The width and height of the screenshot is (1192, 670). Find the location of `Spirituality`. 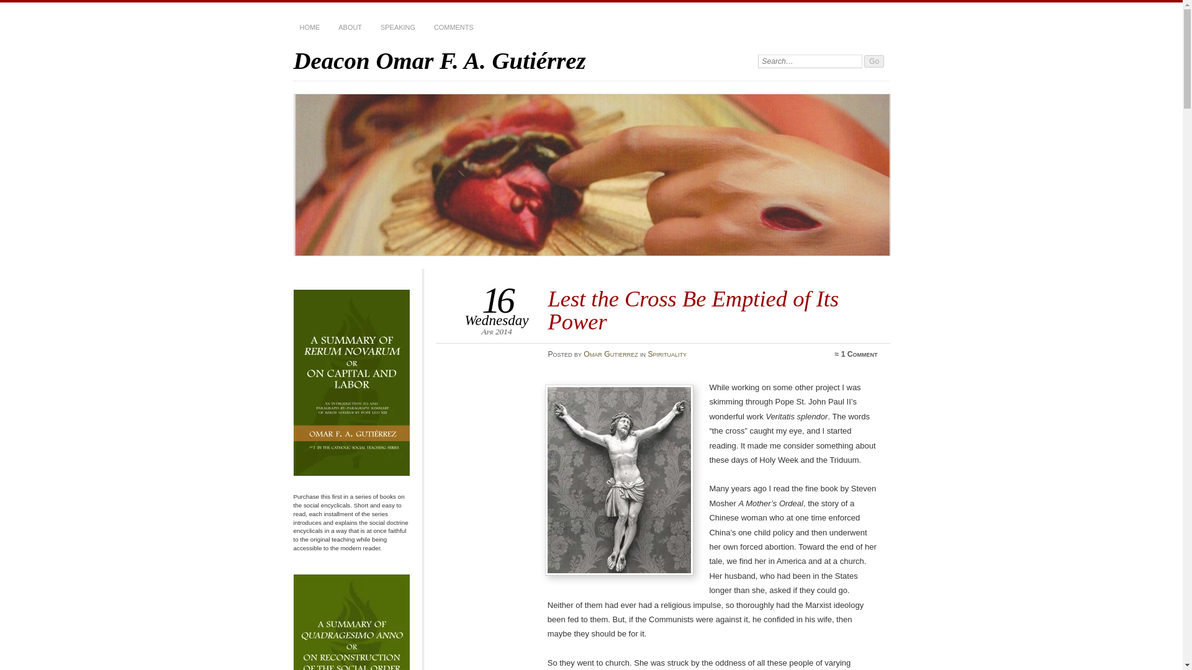

Spirituality is located at coordinates (667, 354).